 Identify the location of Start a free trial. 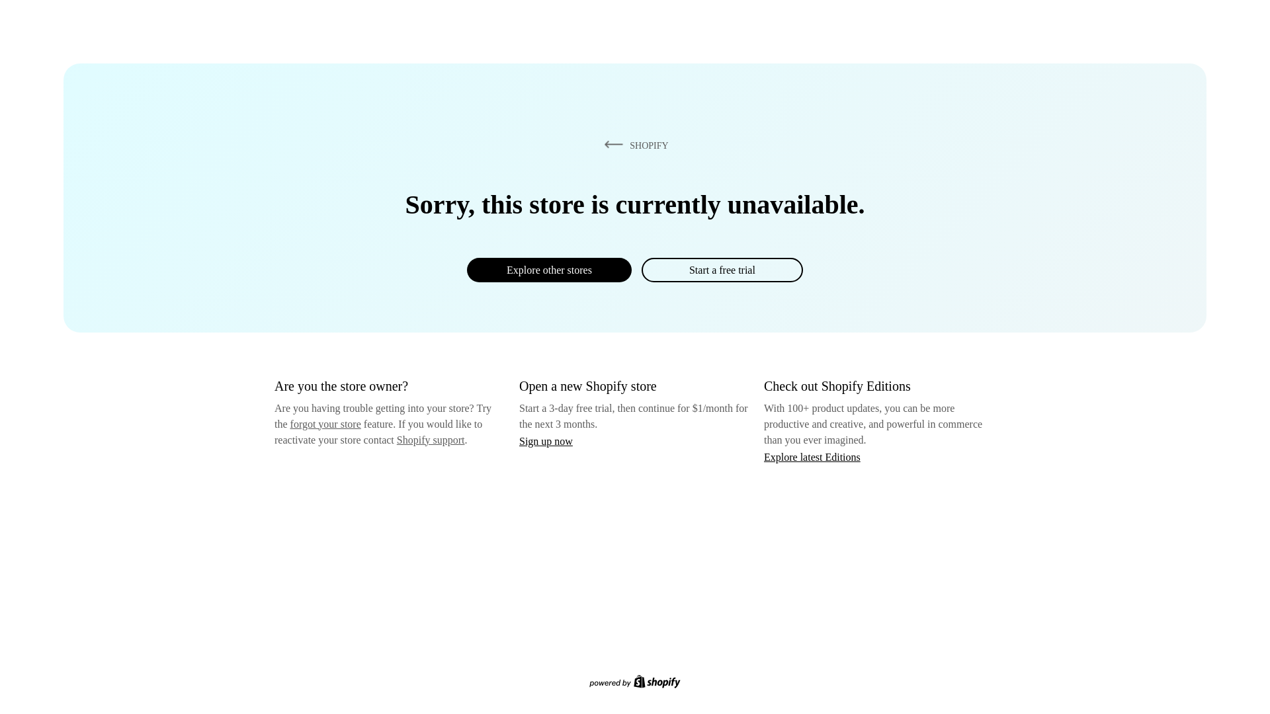
(722, 270).